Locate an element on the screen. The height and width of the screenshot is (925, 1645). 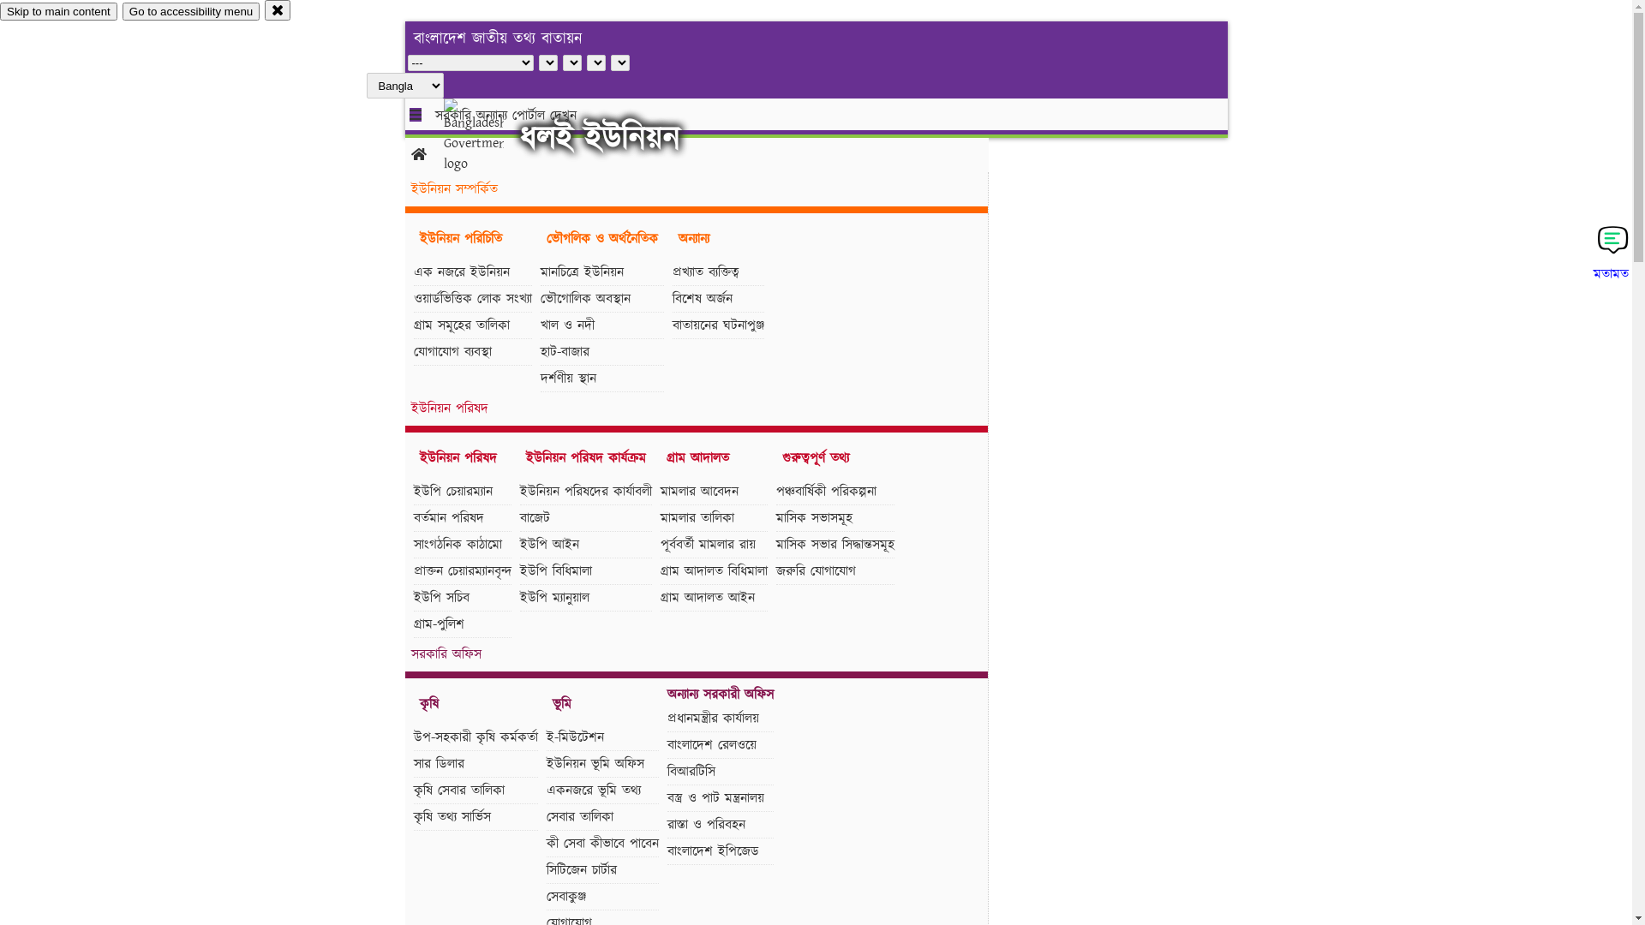

                
             is located at coordinates (488, 136).